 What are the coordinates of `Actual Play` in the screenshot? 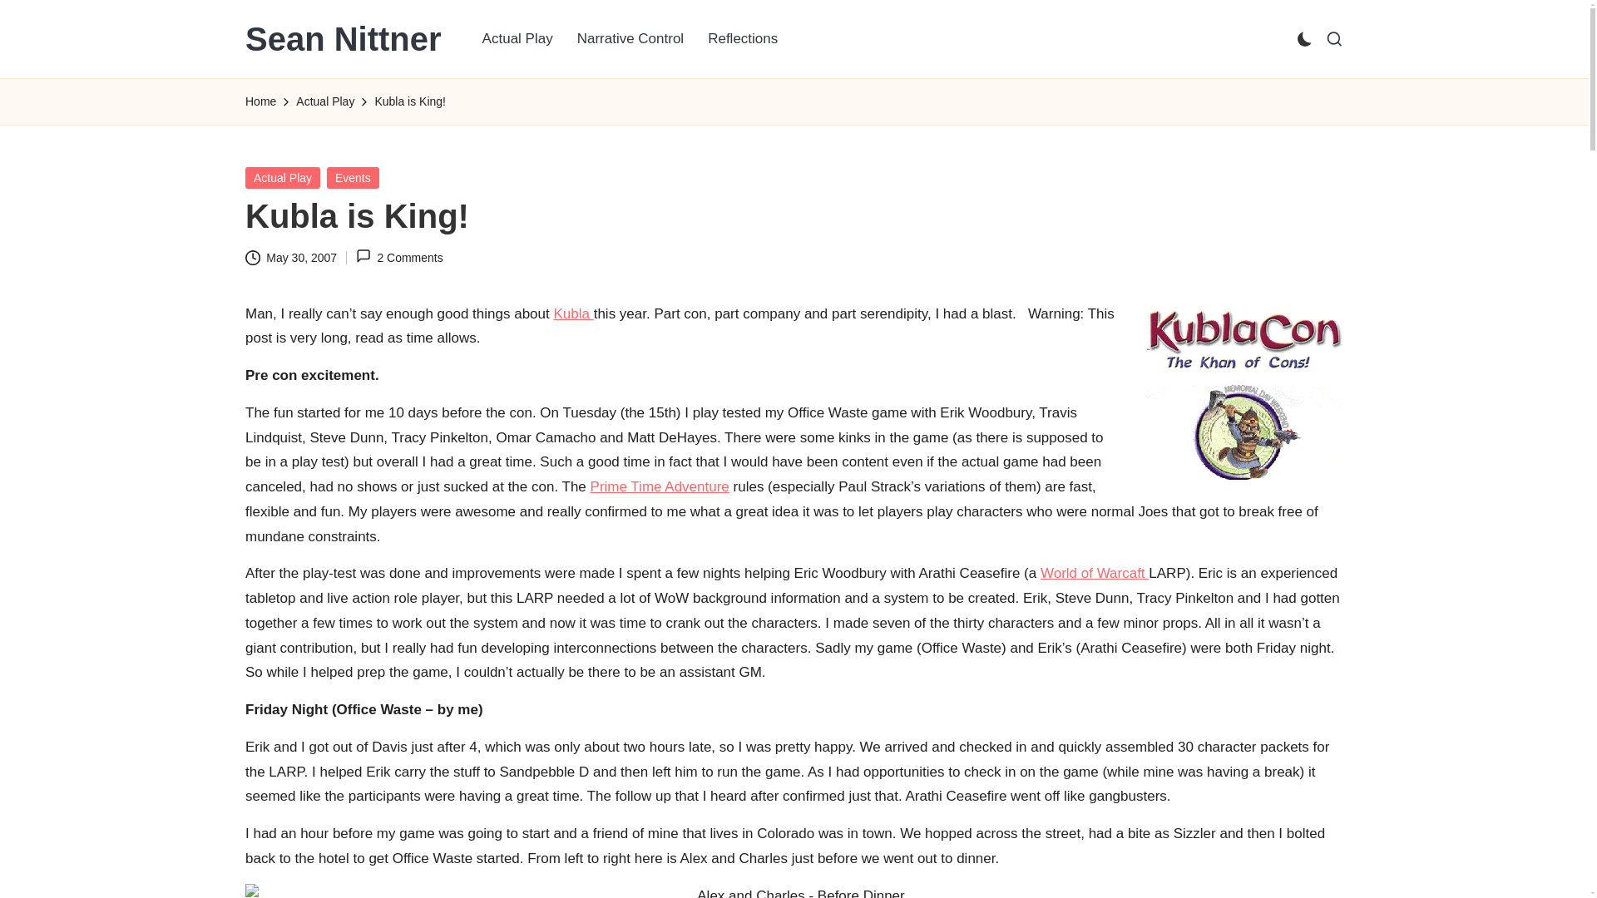 It's located at (324, 101).